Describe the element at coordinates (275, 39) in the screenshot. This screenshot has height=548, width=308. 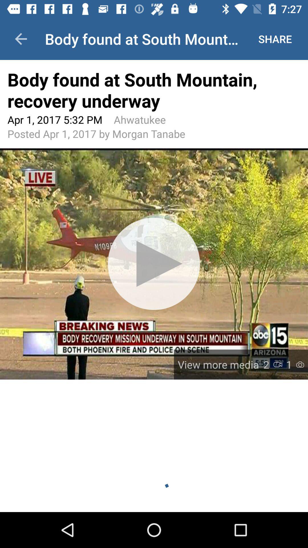
I see `press share icon` at that location.